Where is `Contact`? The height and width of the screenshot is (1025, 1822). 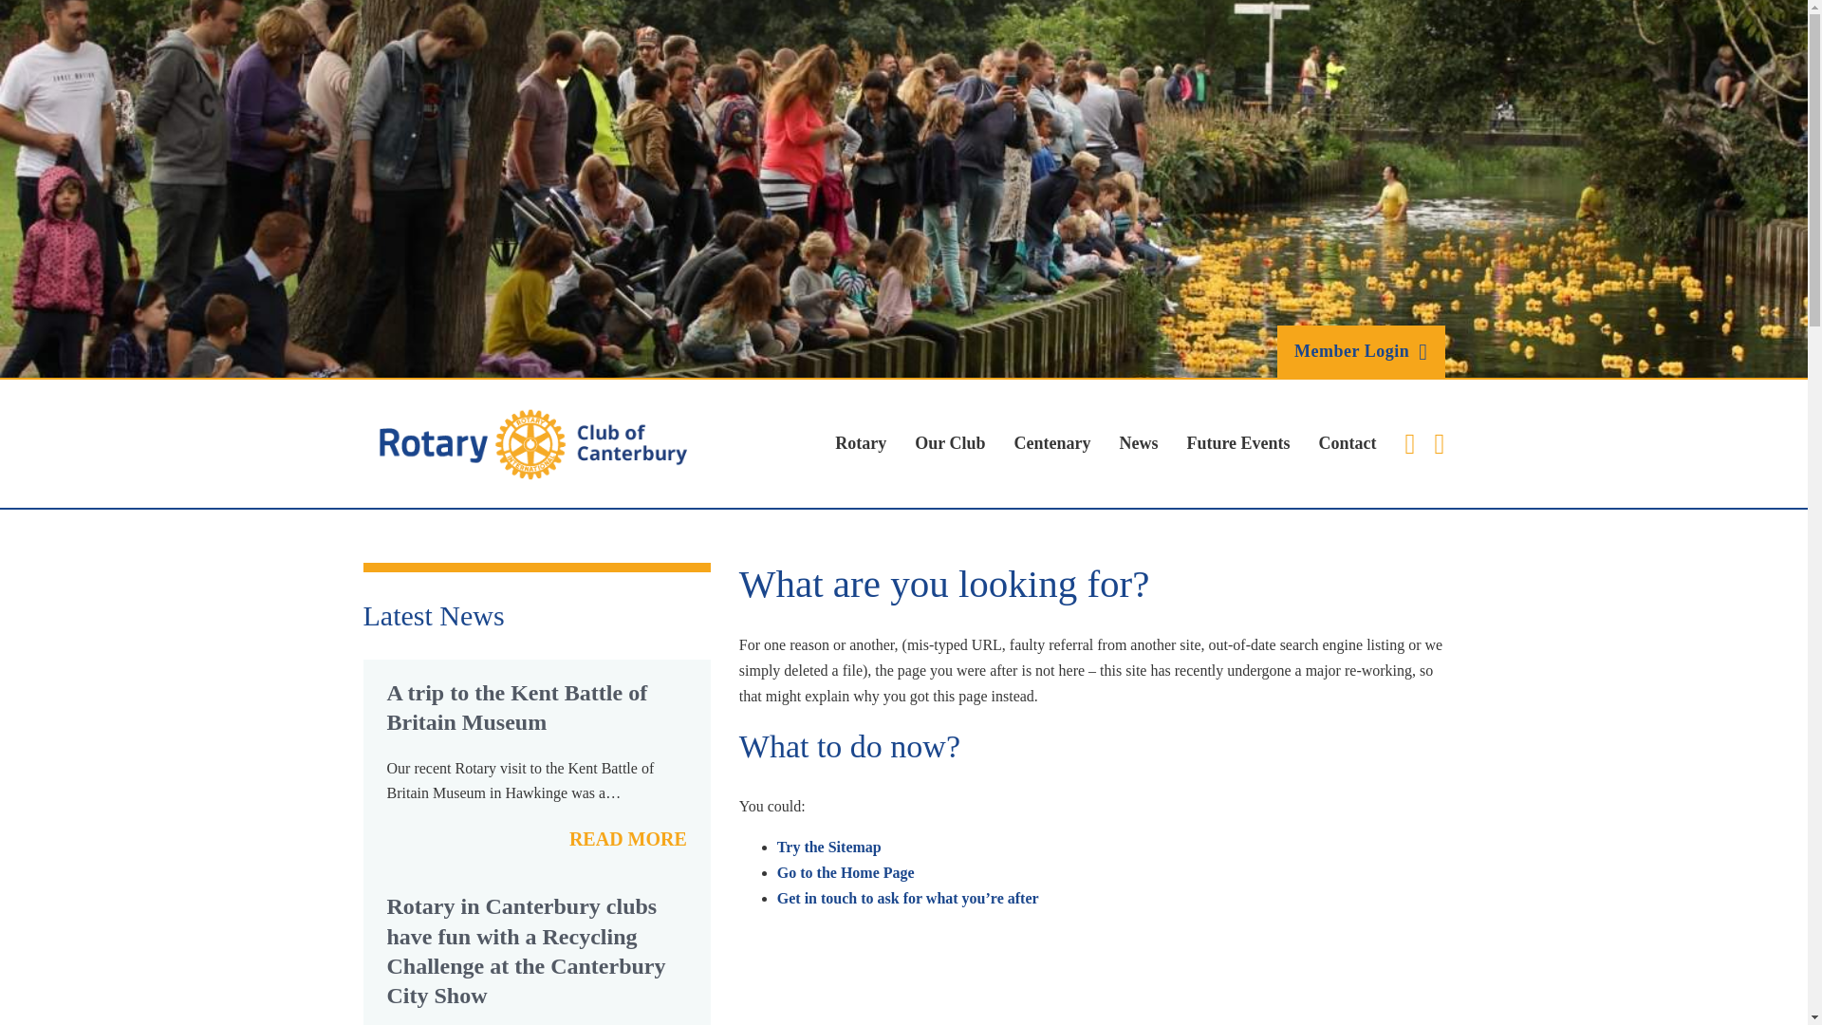
Contact is located at coordinates (1348, 443).